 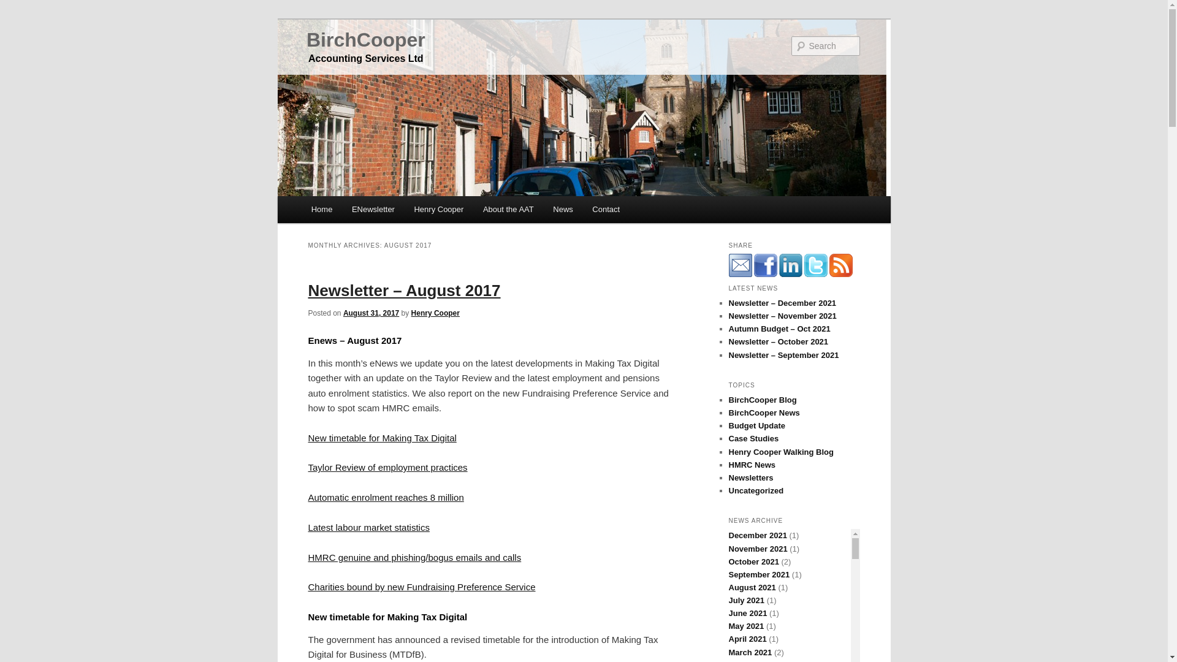 I want to click on Henry Cooper, so click(x=439, y=208).